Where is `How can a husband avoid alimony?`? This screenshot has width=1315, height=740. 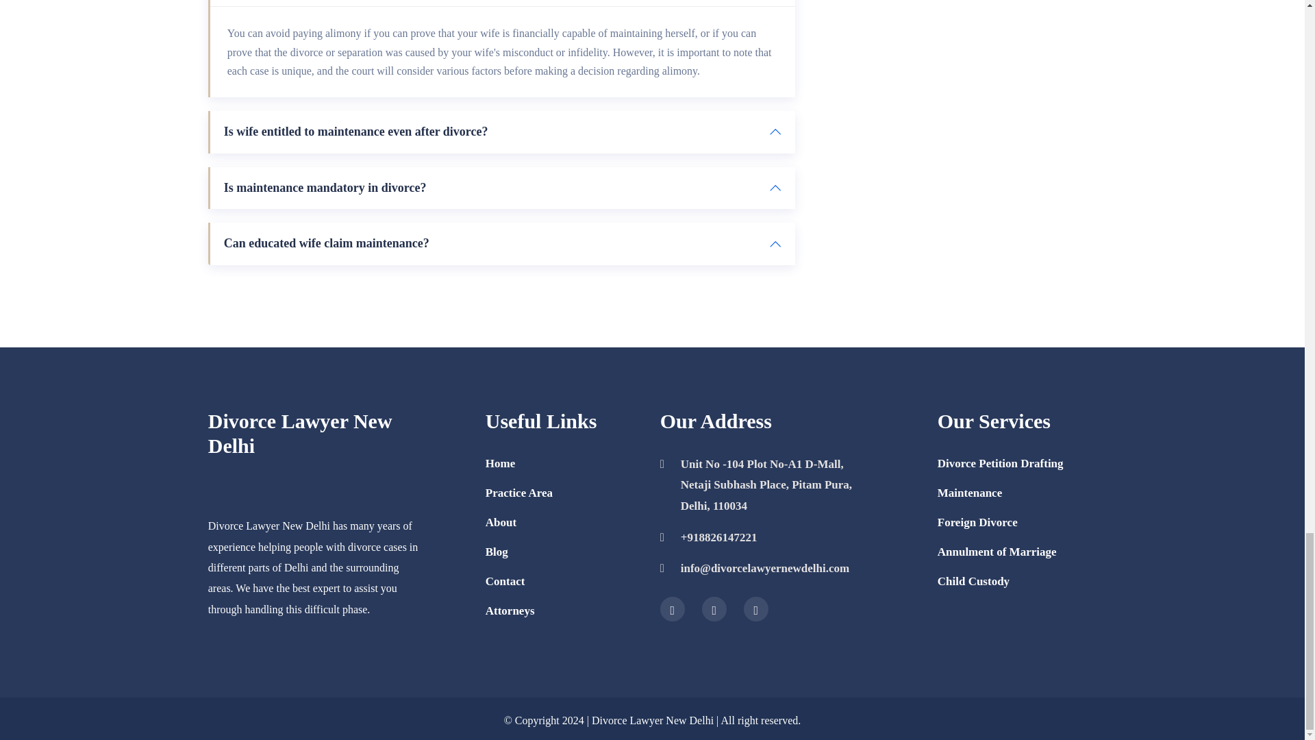
How can a husband avoid alimony? is located at coordinates (503, 3).